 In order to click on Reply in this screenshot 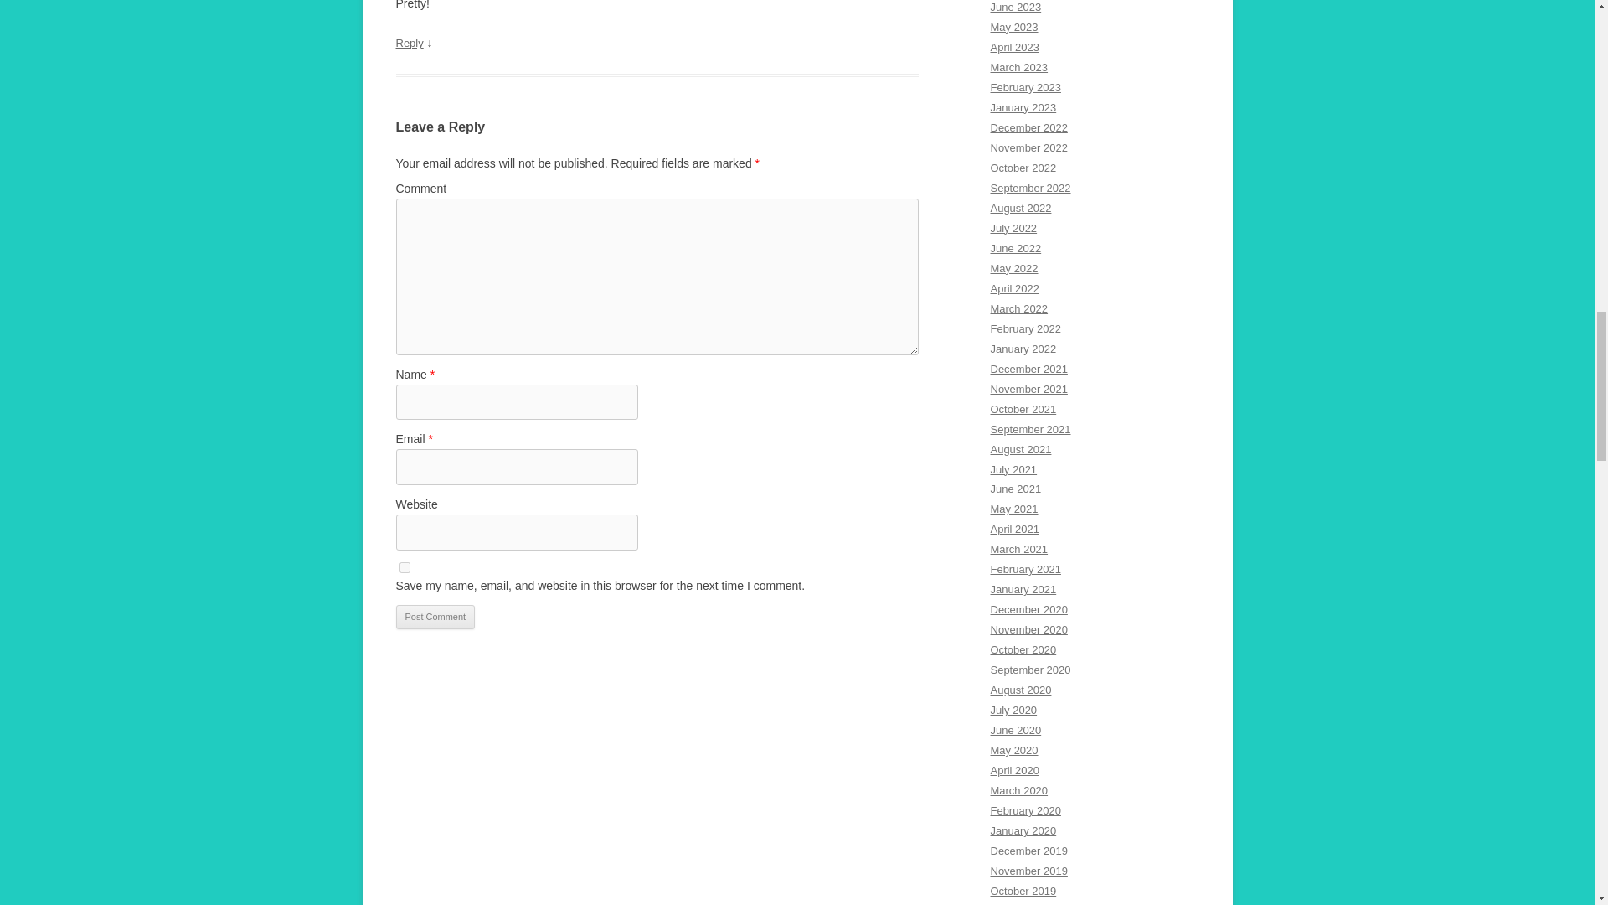, I will do `click(409, 44)`.